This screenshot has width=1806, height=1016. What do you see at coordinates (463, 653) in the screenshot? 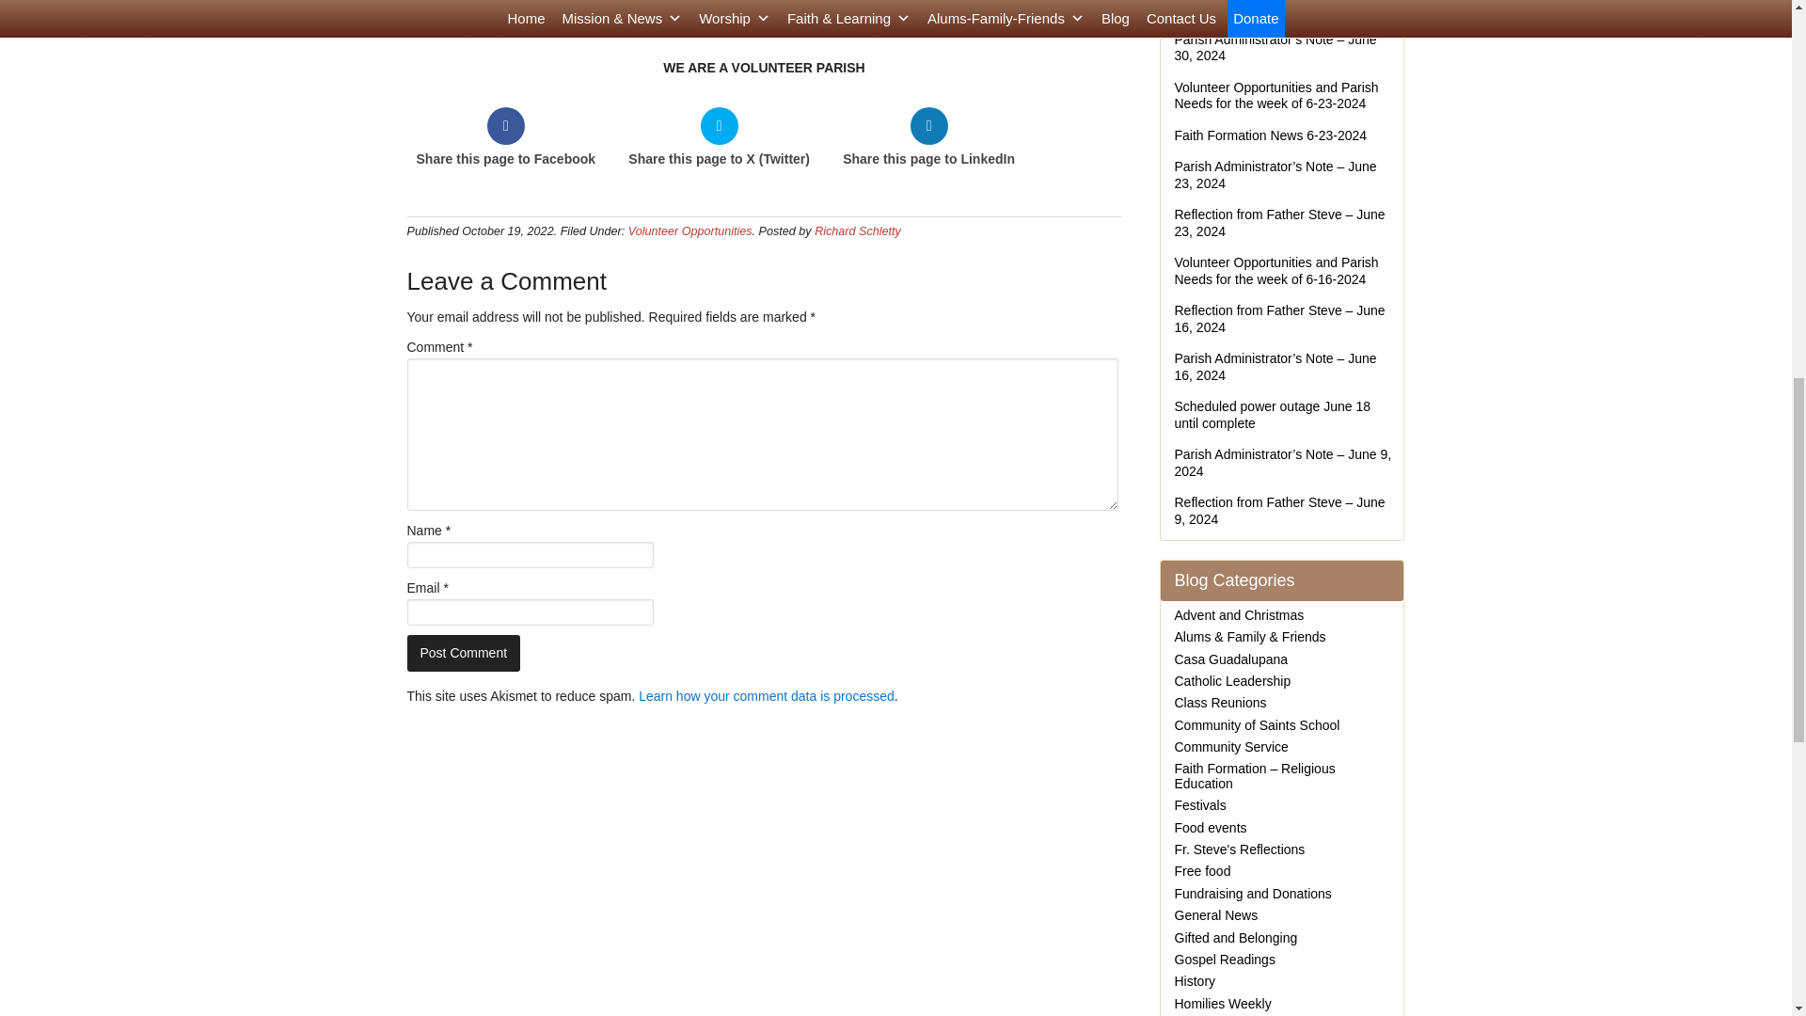
I see `Post Comment` at bounding box center [463, 653].